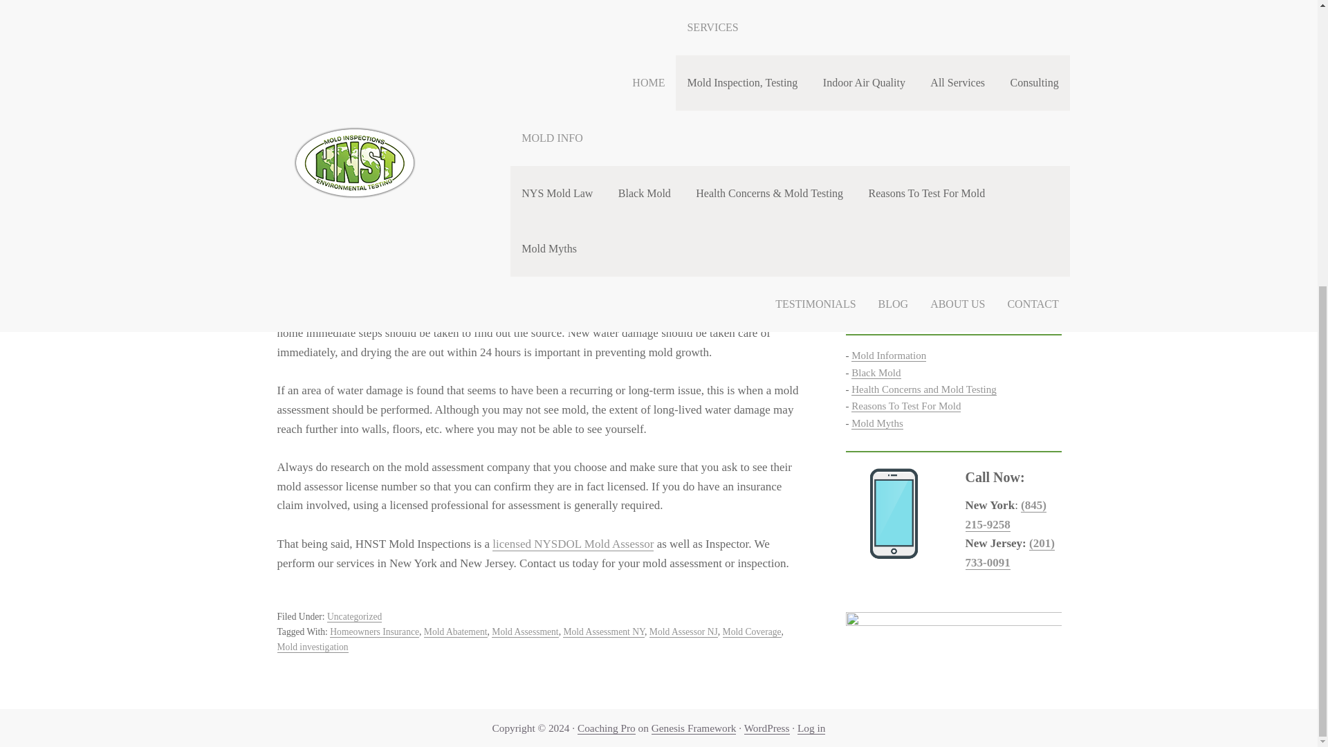 Image resolution: width=1328 pixels, height=747 pixels. What do you see at coordinates (364, 147) in the screenshot?
I see `John Skelly` at bounding box center [364, 147].